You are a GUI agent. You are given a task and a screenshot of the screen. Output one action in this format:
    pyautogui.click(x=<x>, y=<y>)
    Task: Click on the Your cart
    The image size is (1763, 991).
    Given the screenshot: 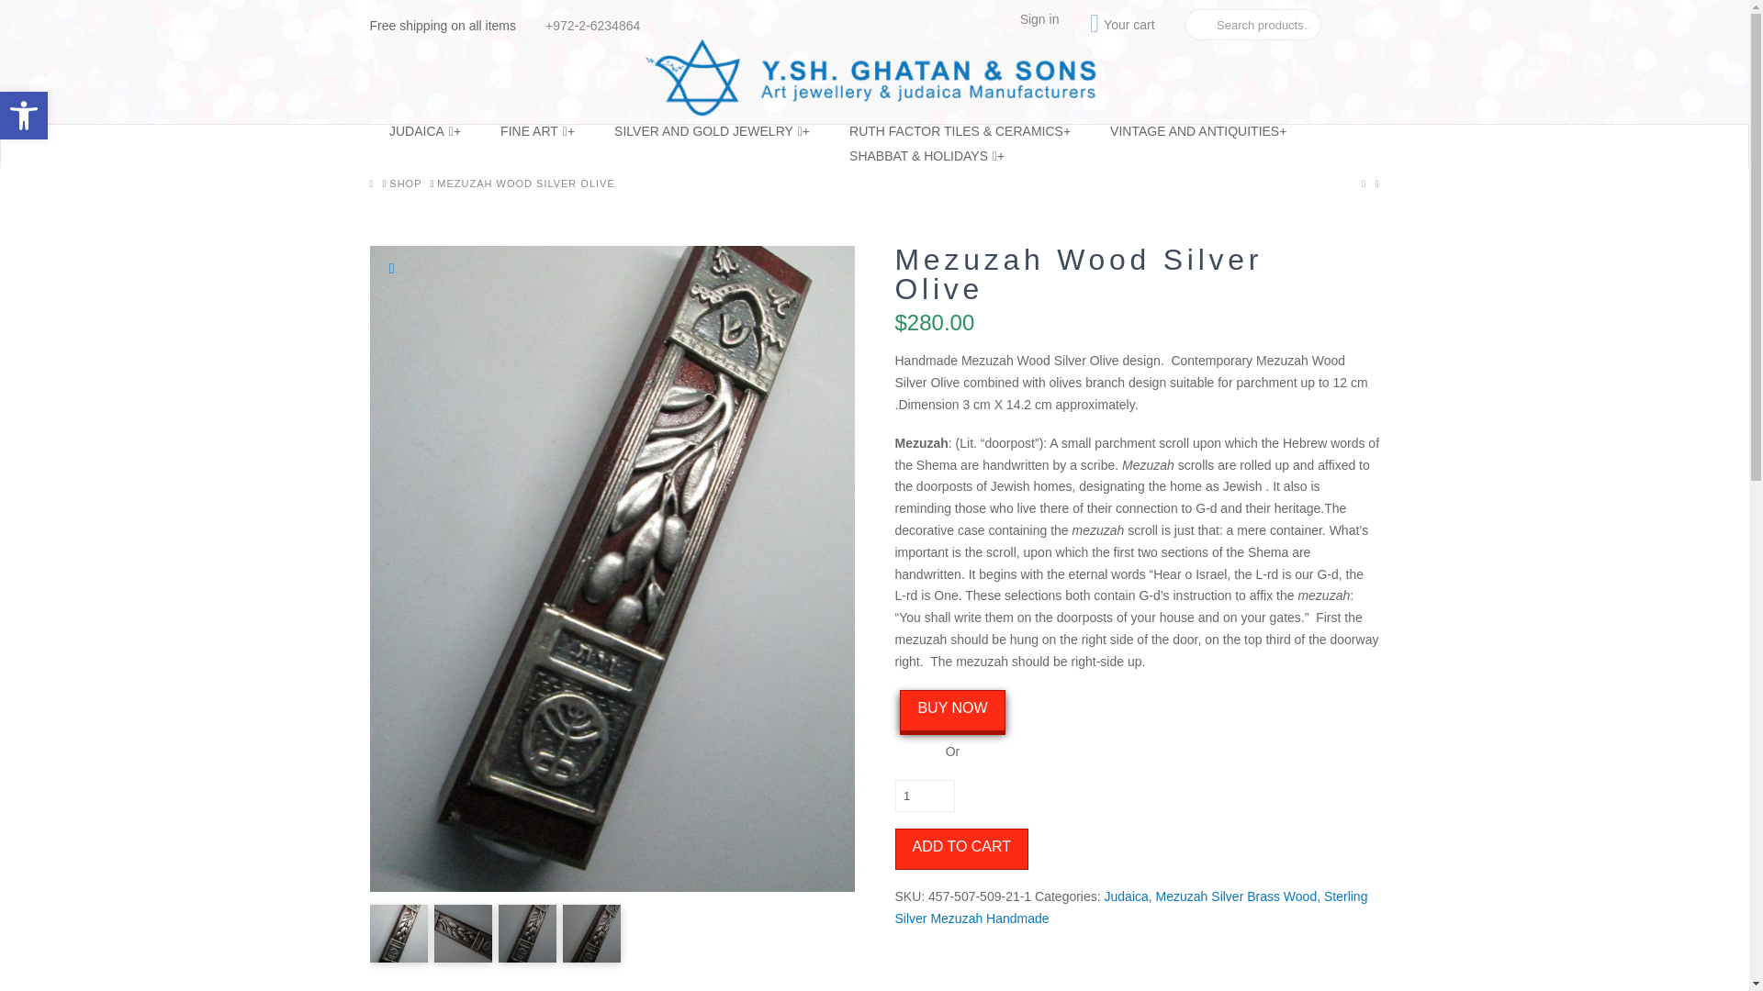 What is the action you would take?
    pyautogui.click(x=1122, y=24)
    